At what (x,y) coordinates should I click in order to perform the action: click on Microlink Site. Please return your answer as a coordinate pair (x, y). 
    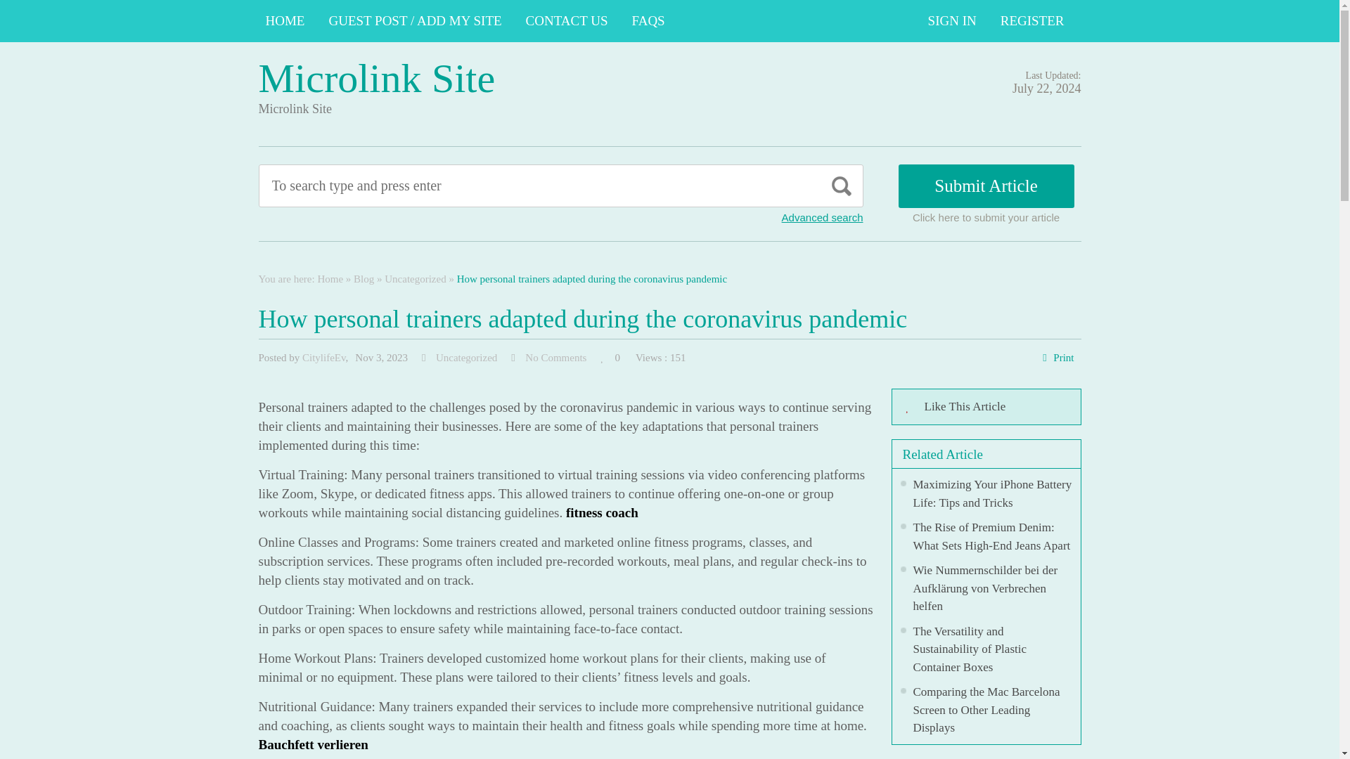
    Looking at the image, I should click on (377, 77).